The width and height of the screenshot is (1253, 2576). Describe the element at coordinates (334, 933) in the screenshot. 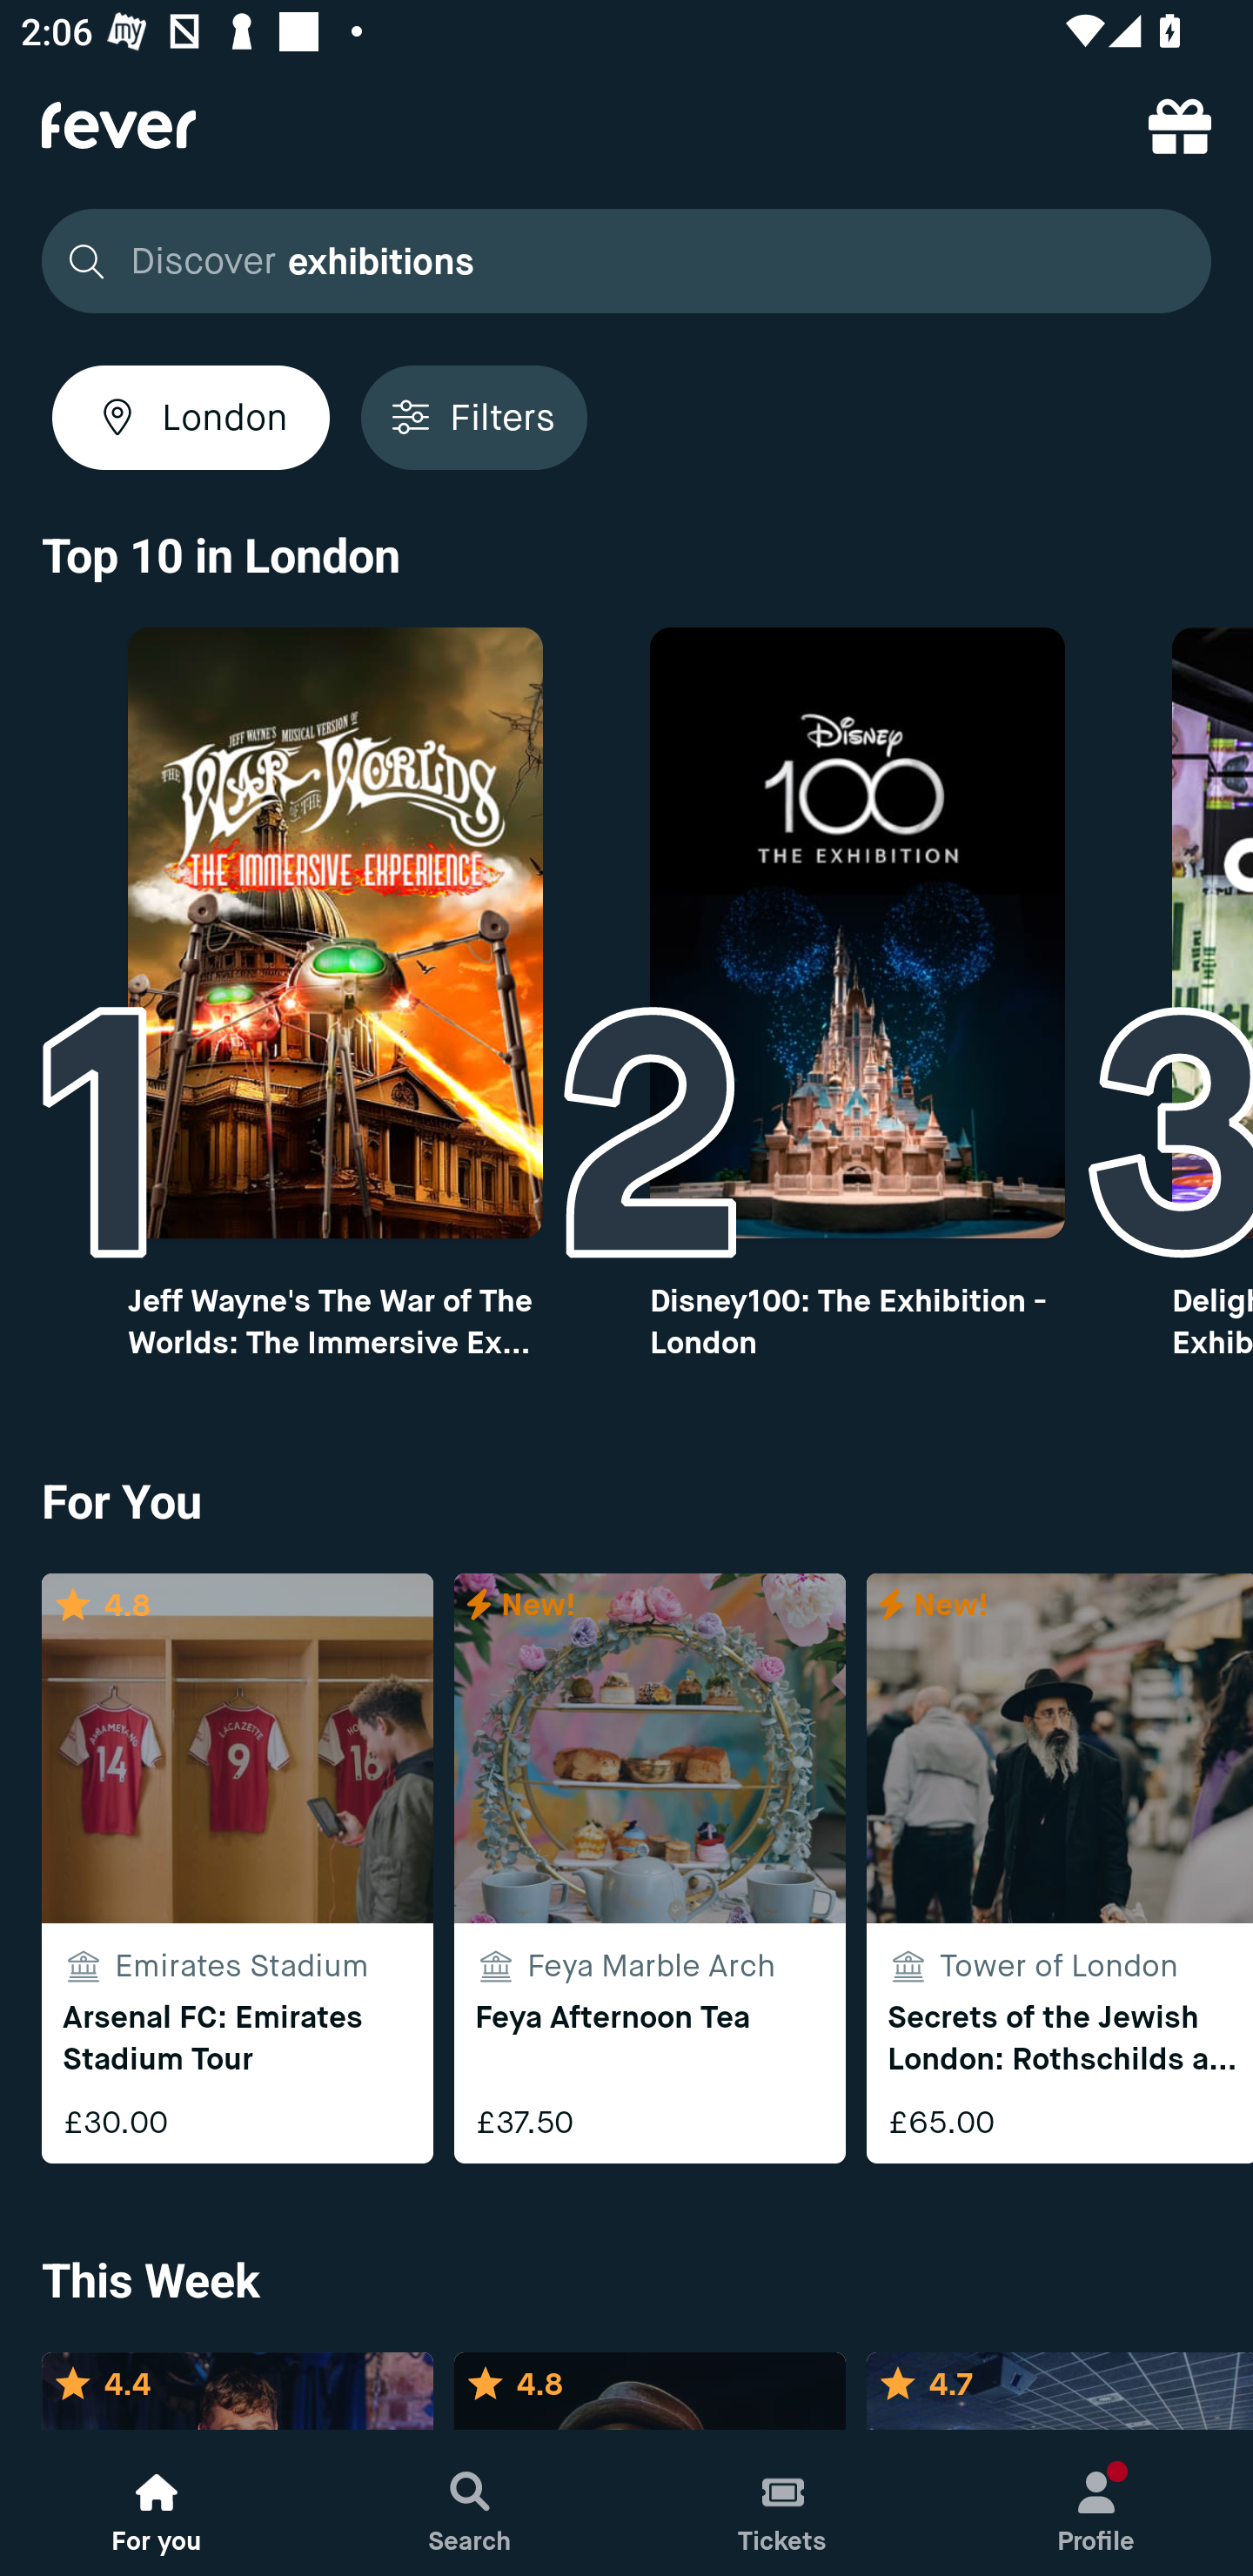

I see `Top10 image` at that location.